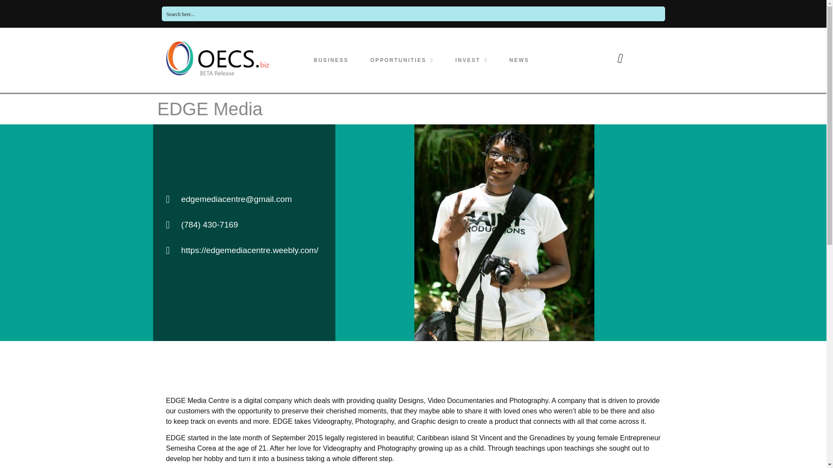 The image size is (833, 468). I want to click on OPPORTUNITIES, so click(402, 60).